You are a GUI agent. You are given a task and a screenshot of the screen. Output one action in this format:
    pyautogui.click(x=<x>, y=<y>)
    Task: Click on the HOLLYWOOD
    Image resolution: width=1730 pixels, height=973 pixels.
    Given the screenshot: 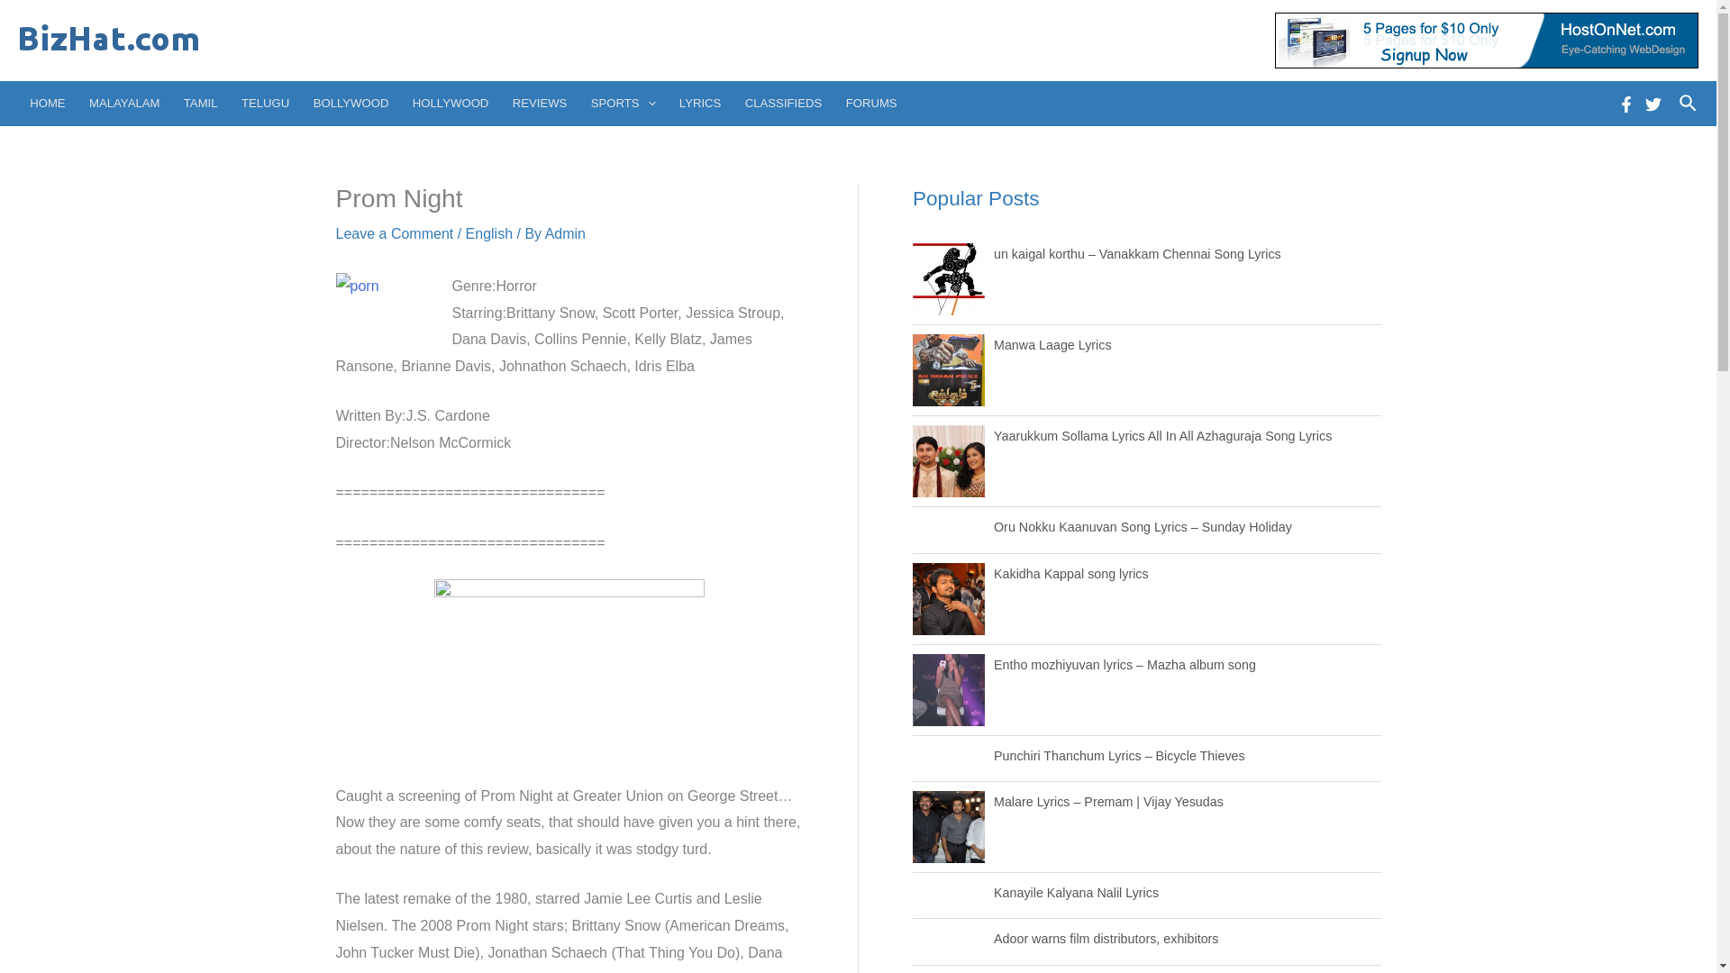 What is the action you would take?
    pyautogui.click(x=451, y=103)
    